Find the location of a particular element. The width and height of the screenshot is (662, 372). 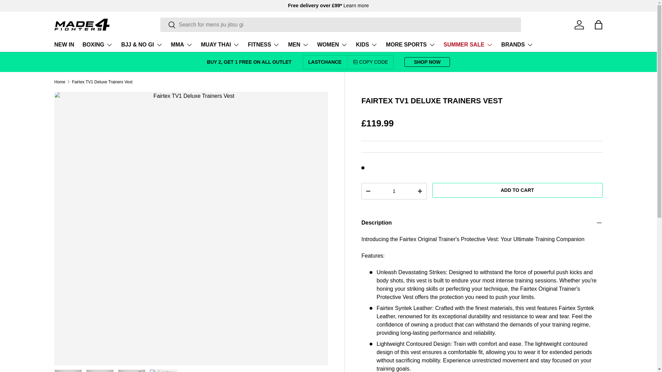

United Kingdom is located at coordinates (356, 5).